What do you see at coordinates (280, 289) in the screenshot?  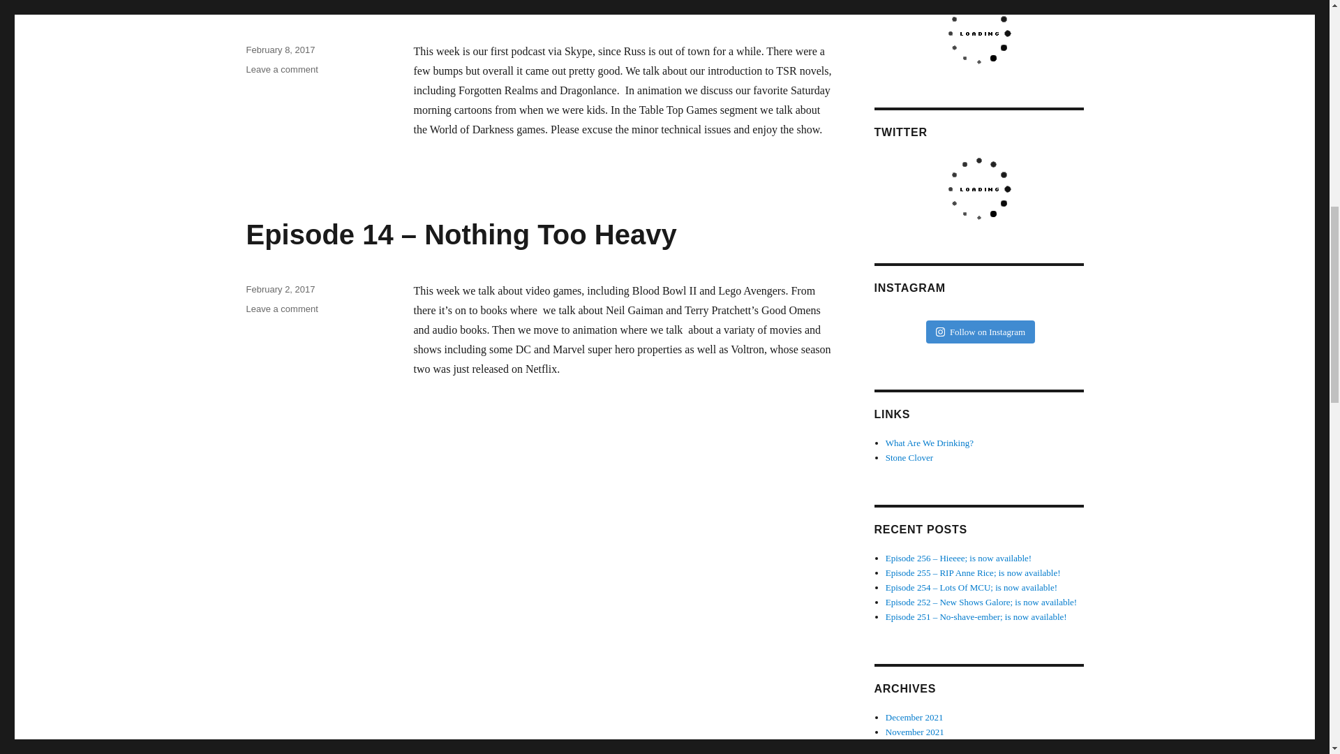 I see `February 2, 2017` at bounding box center [280, 289].